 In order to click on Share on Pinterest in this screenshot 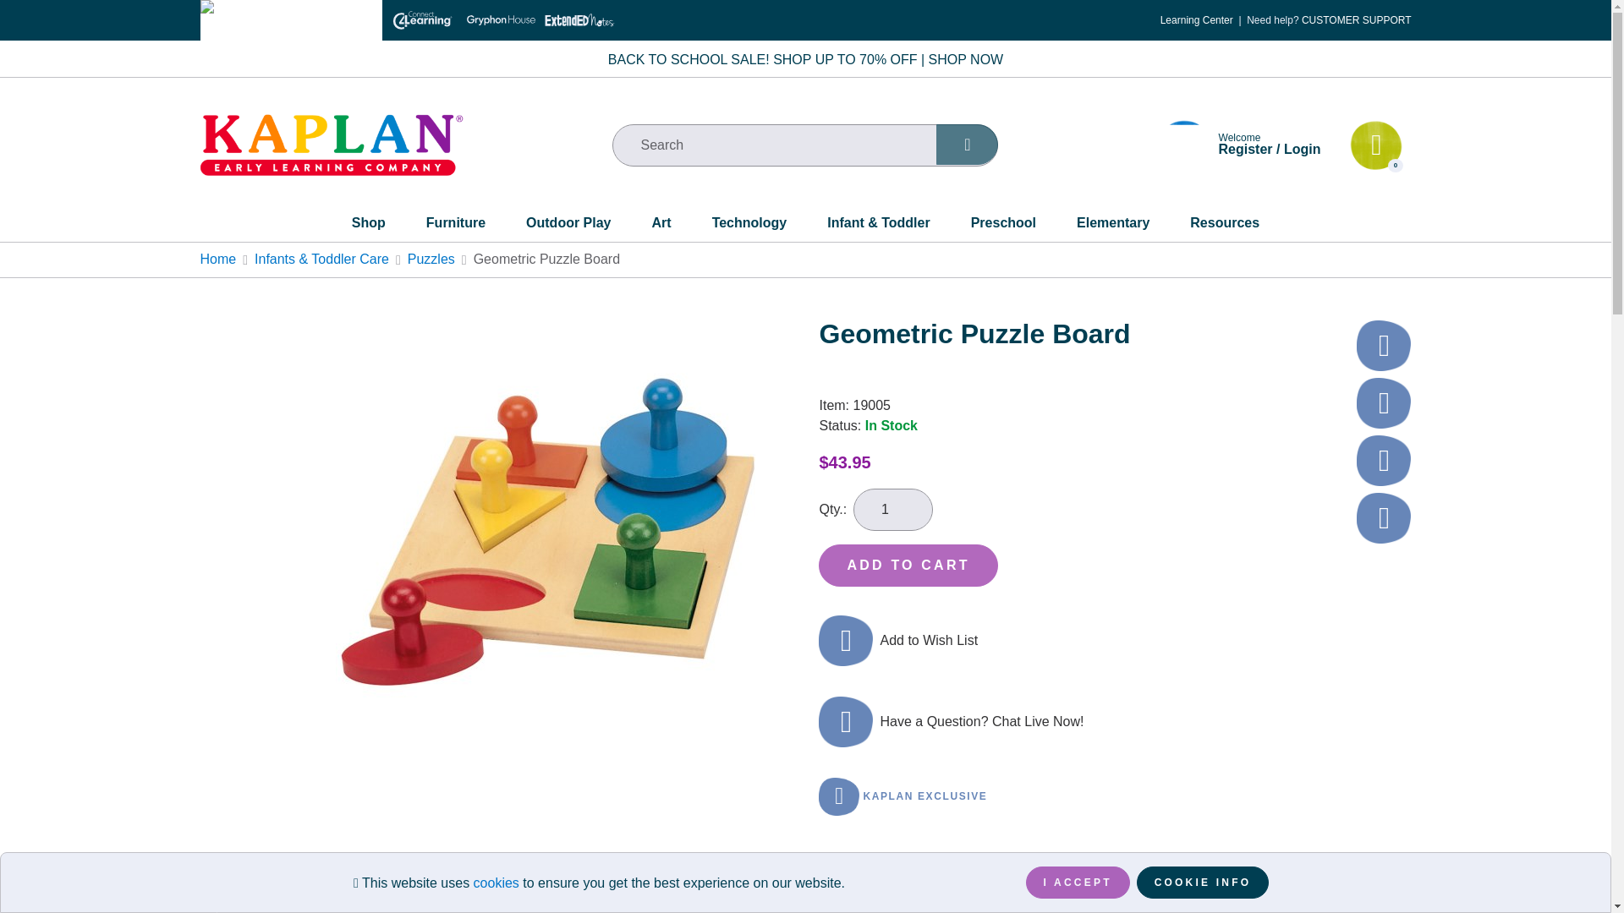, I will do `click(1384, 402)`.